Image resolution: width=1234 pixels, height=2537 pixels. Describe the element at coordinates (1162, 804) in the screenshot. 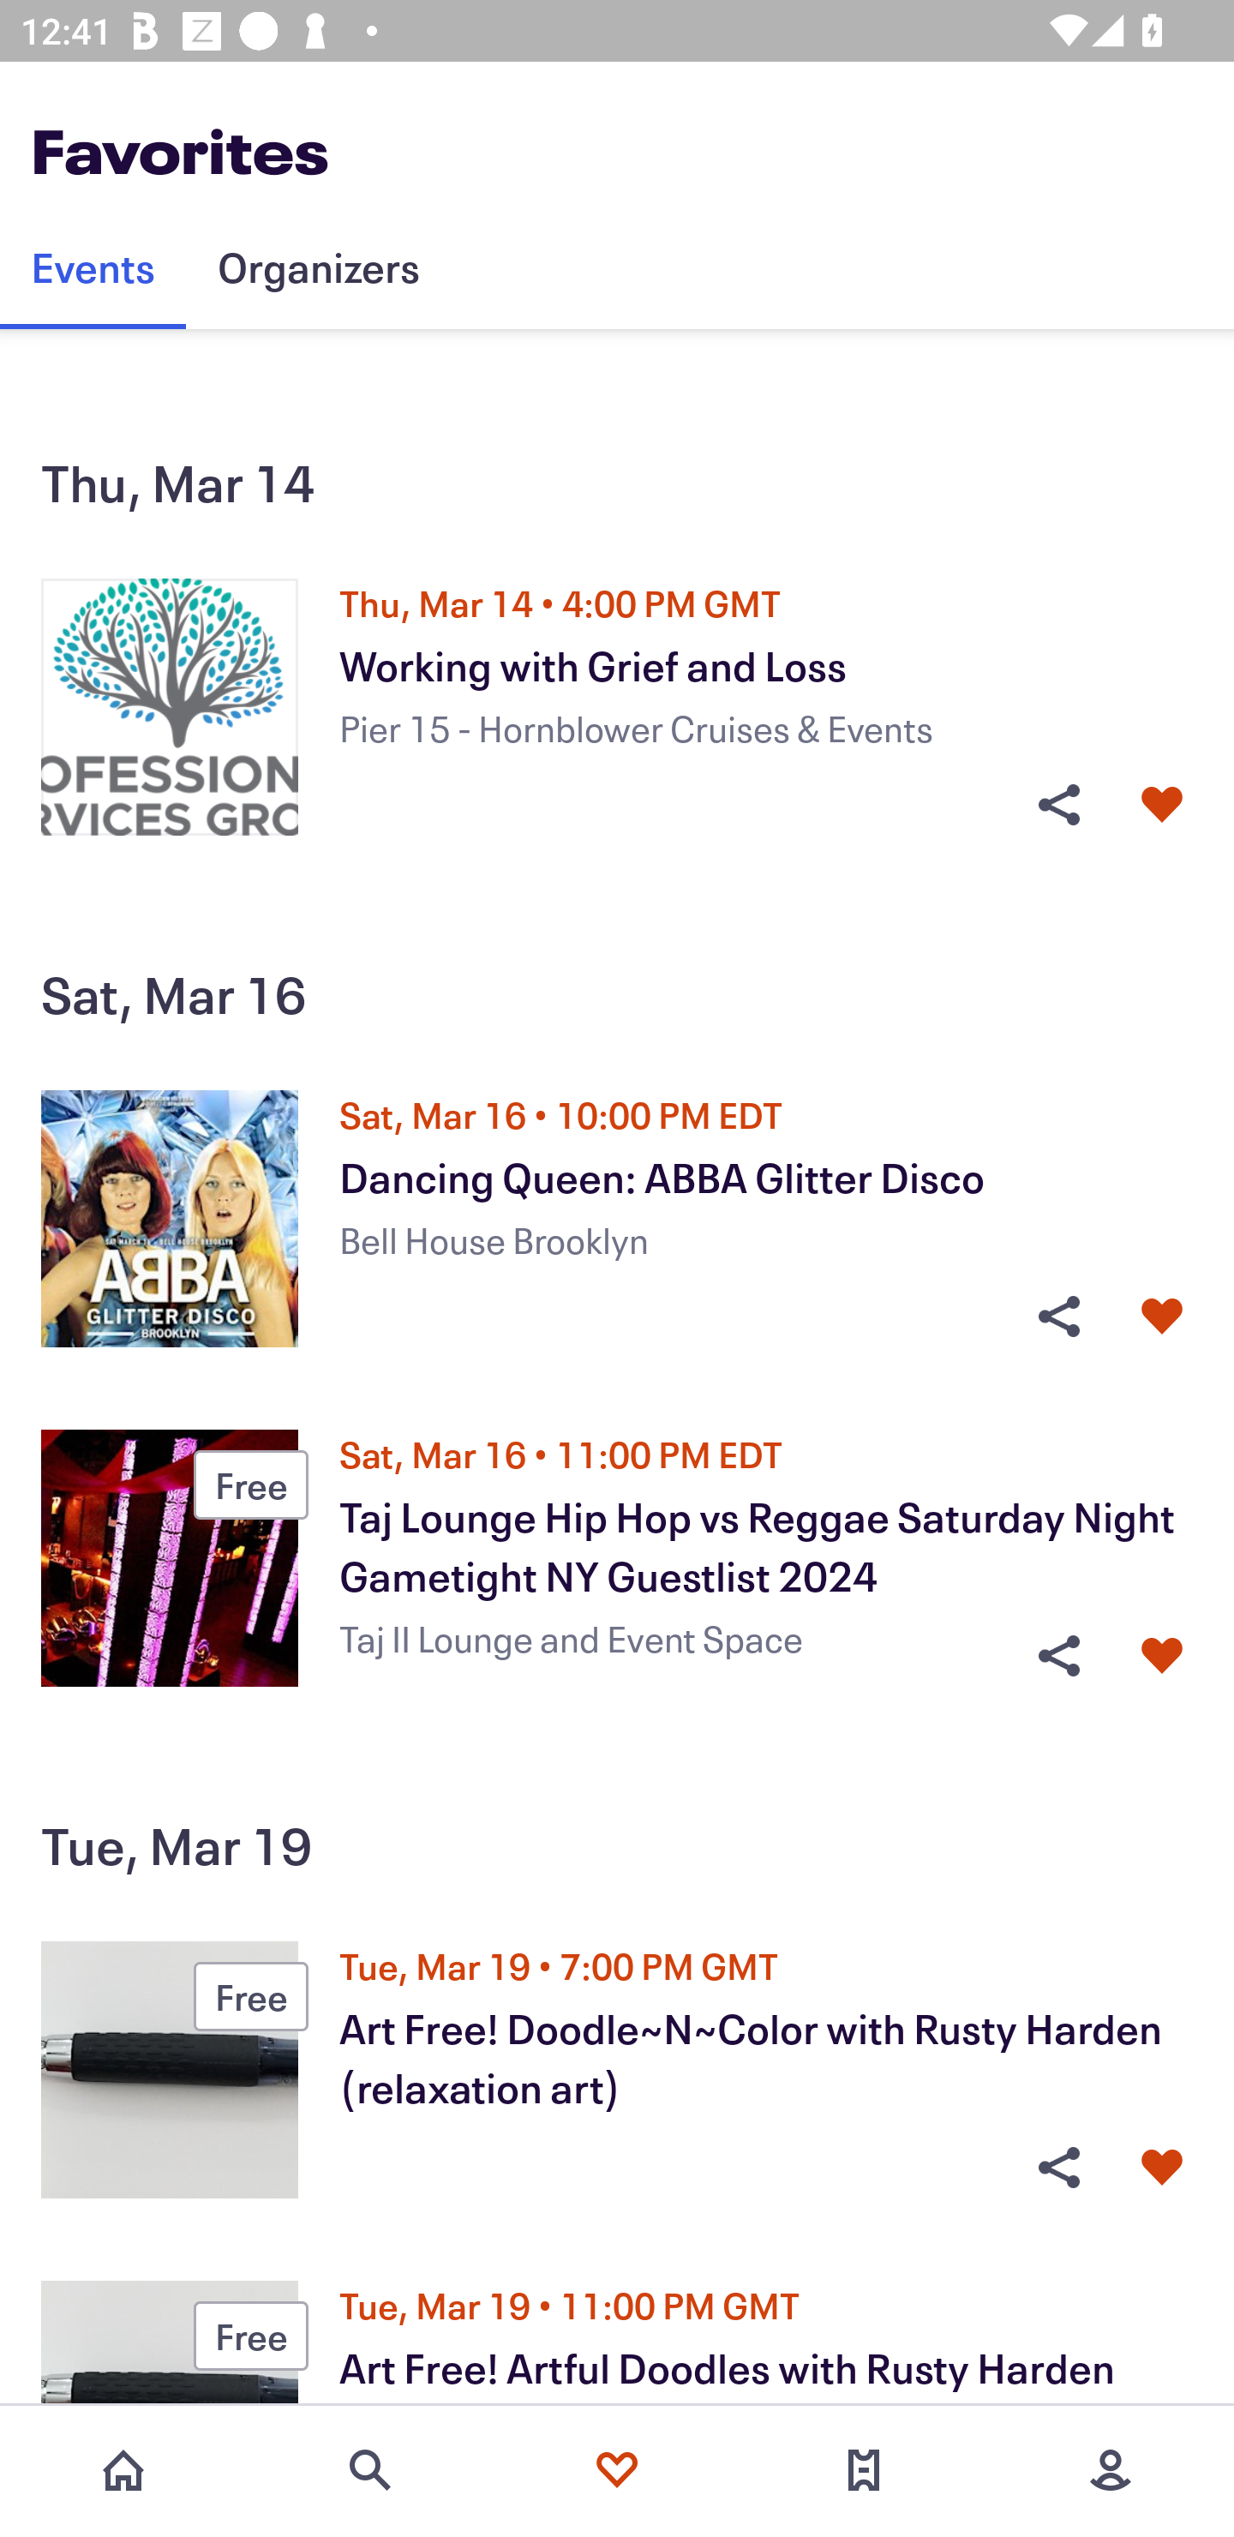

I see `Unlike event` at that location.